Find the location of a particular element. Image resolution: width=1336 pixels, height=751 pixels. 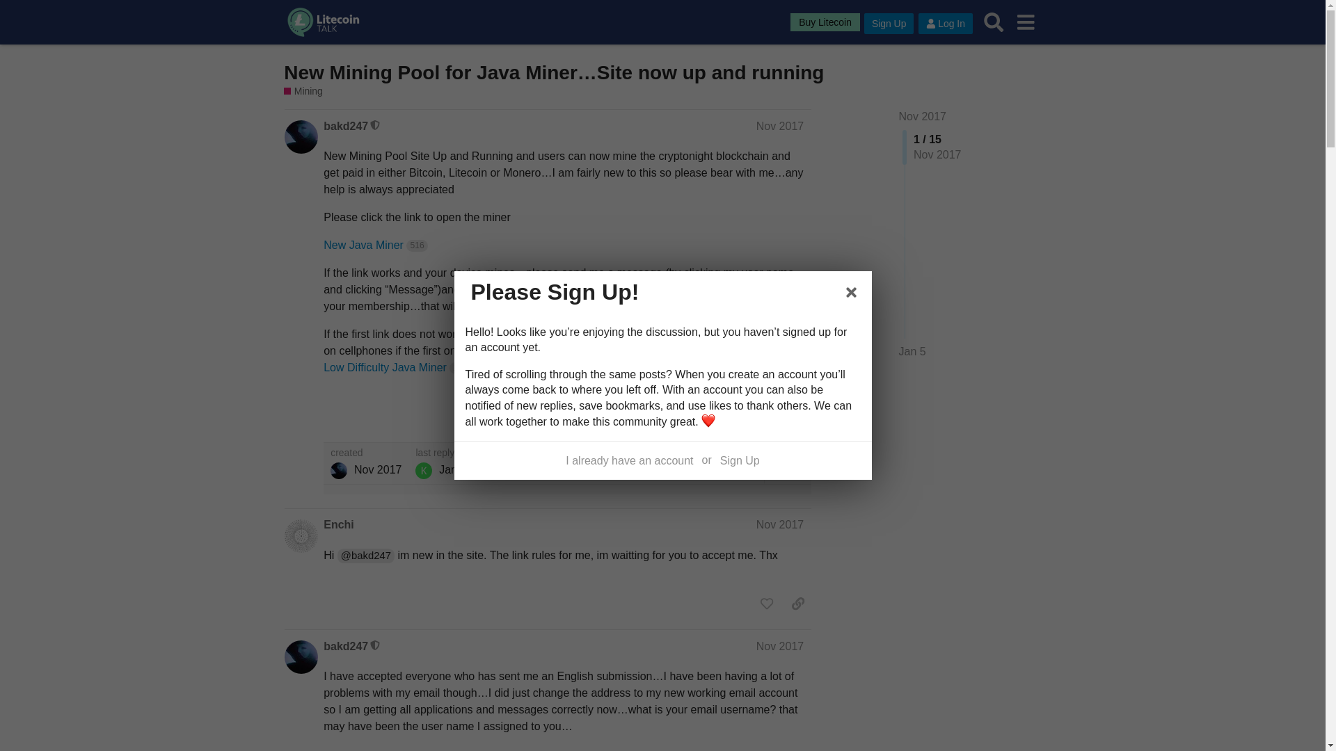

Nov 2017 is located at coordinates (779, 524).